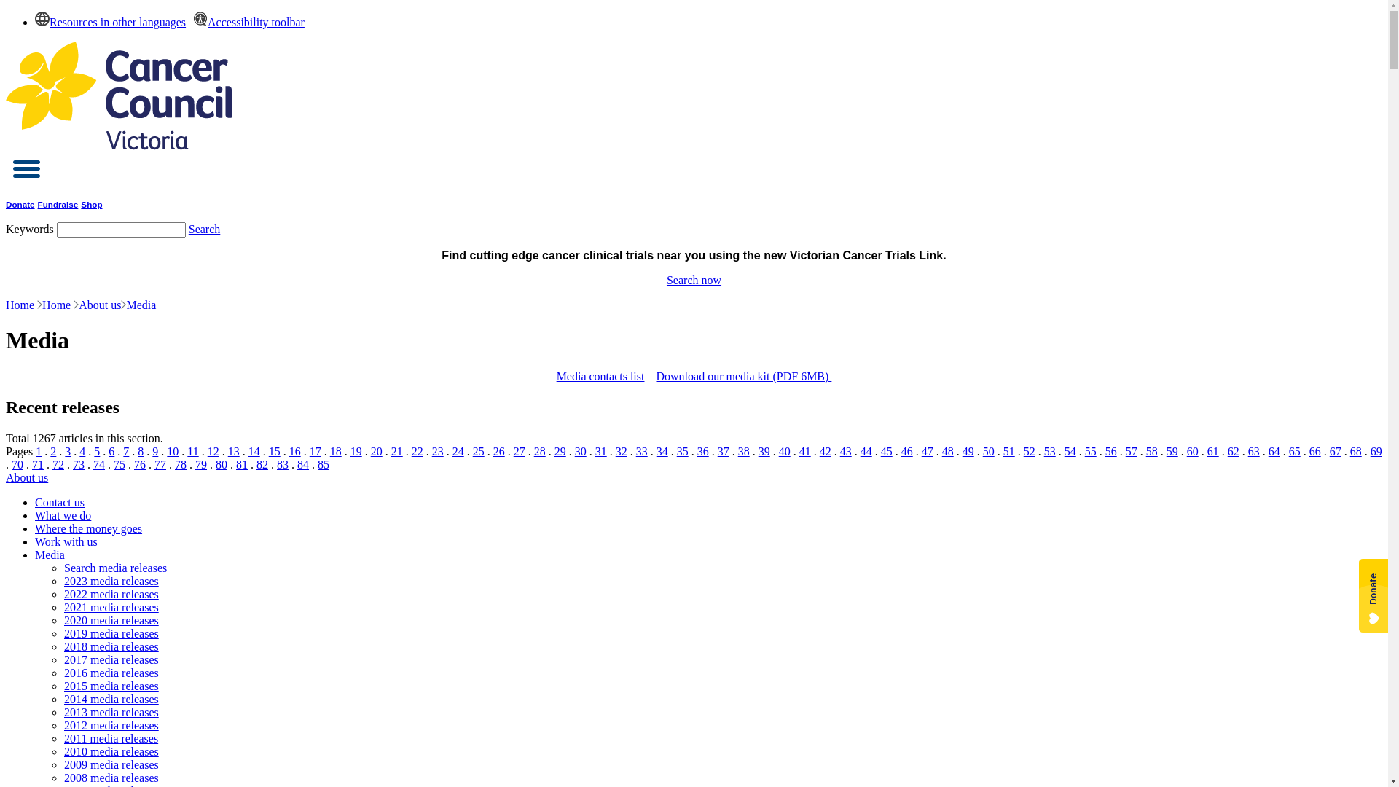  What do you see at coordinates (68, 452) in the screenshot?
I see `3` at bounding box center [68, 452].